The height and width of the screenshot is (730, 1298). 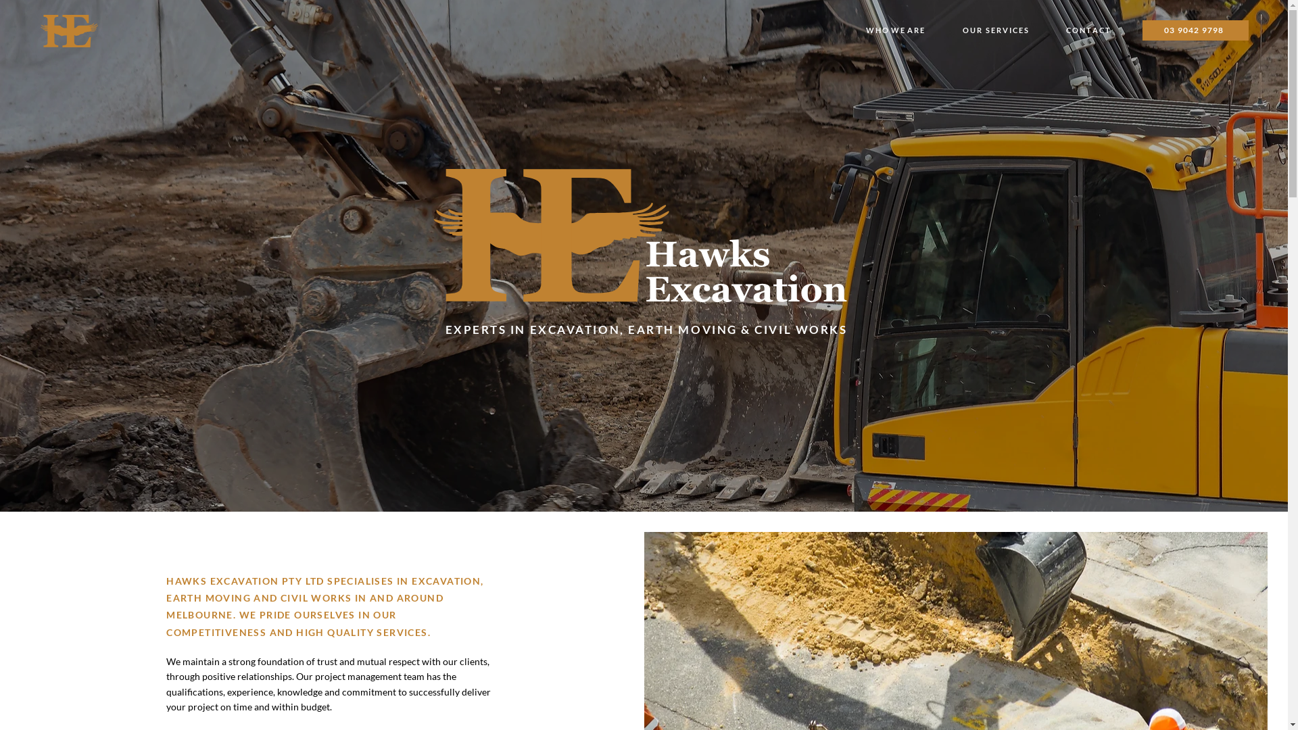 I want to click on O U R   S E R V I C E S, so click(x=995, y=30).